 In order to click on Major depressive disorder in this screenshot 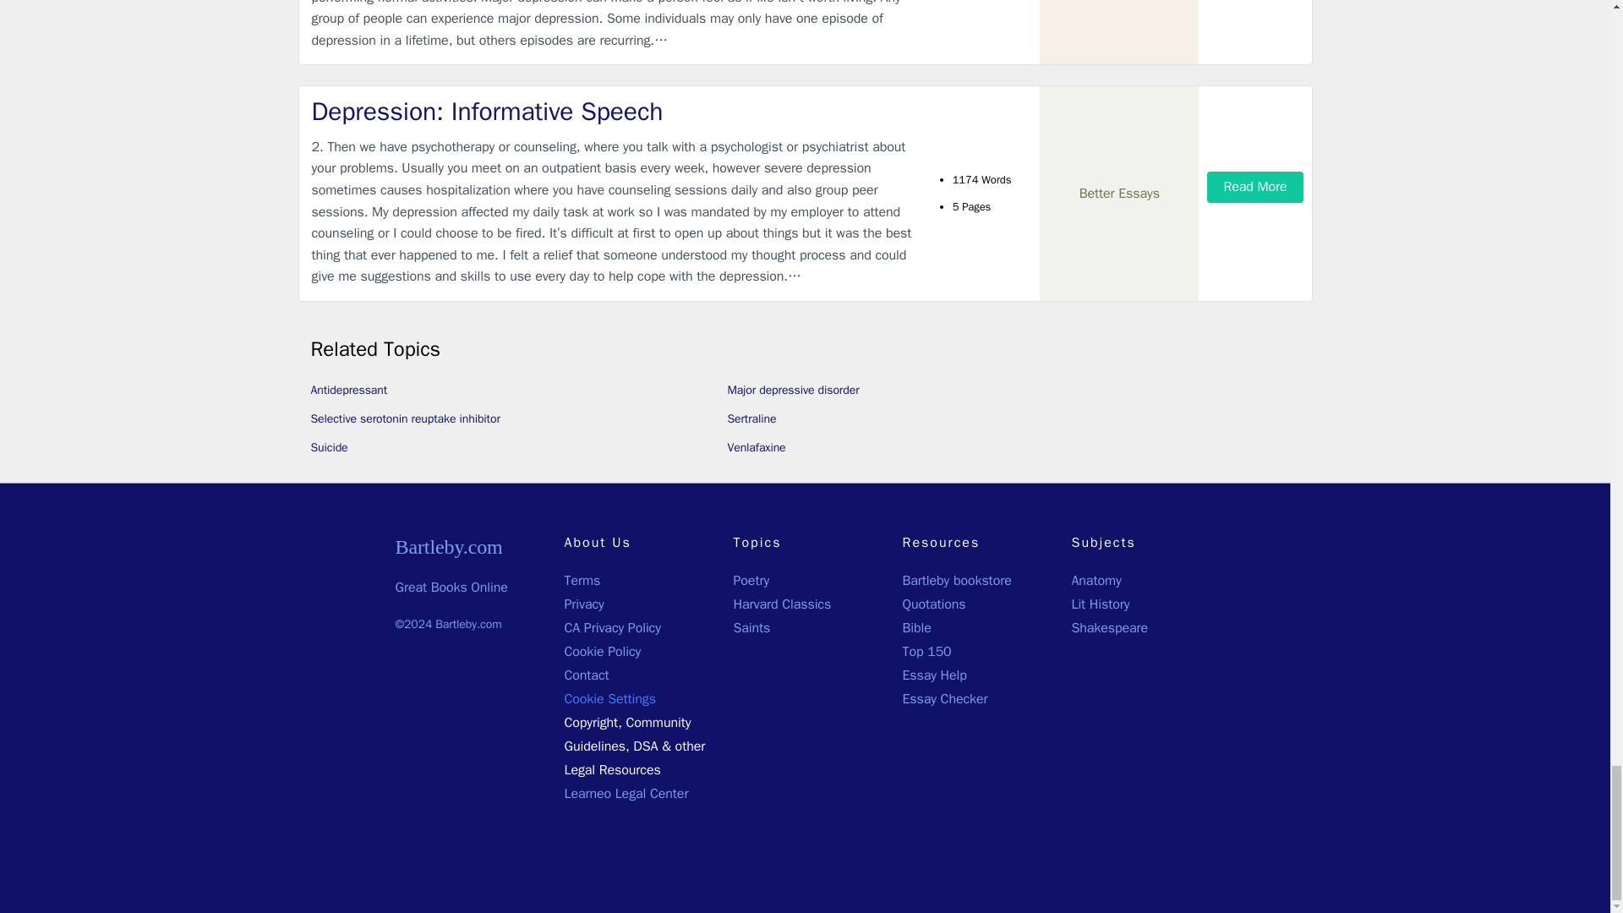, I will do `click(793, 389)`.